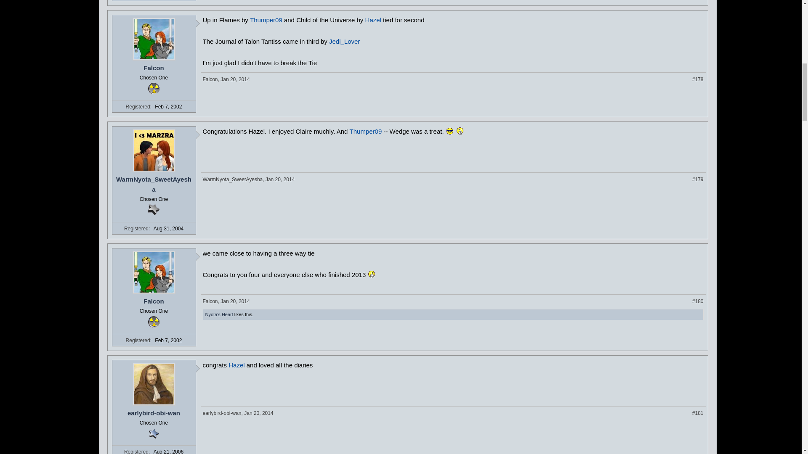  What do you see at coordinates (153, 88) in the screenshot?
I see `60,775 posts` at bounding box center [153, 88].